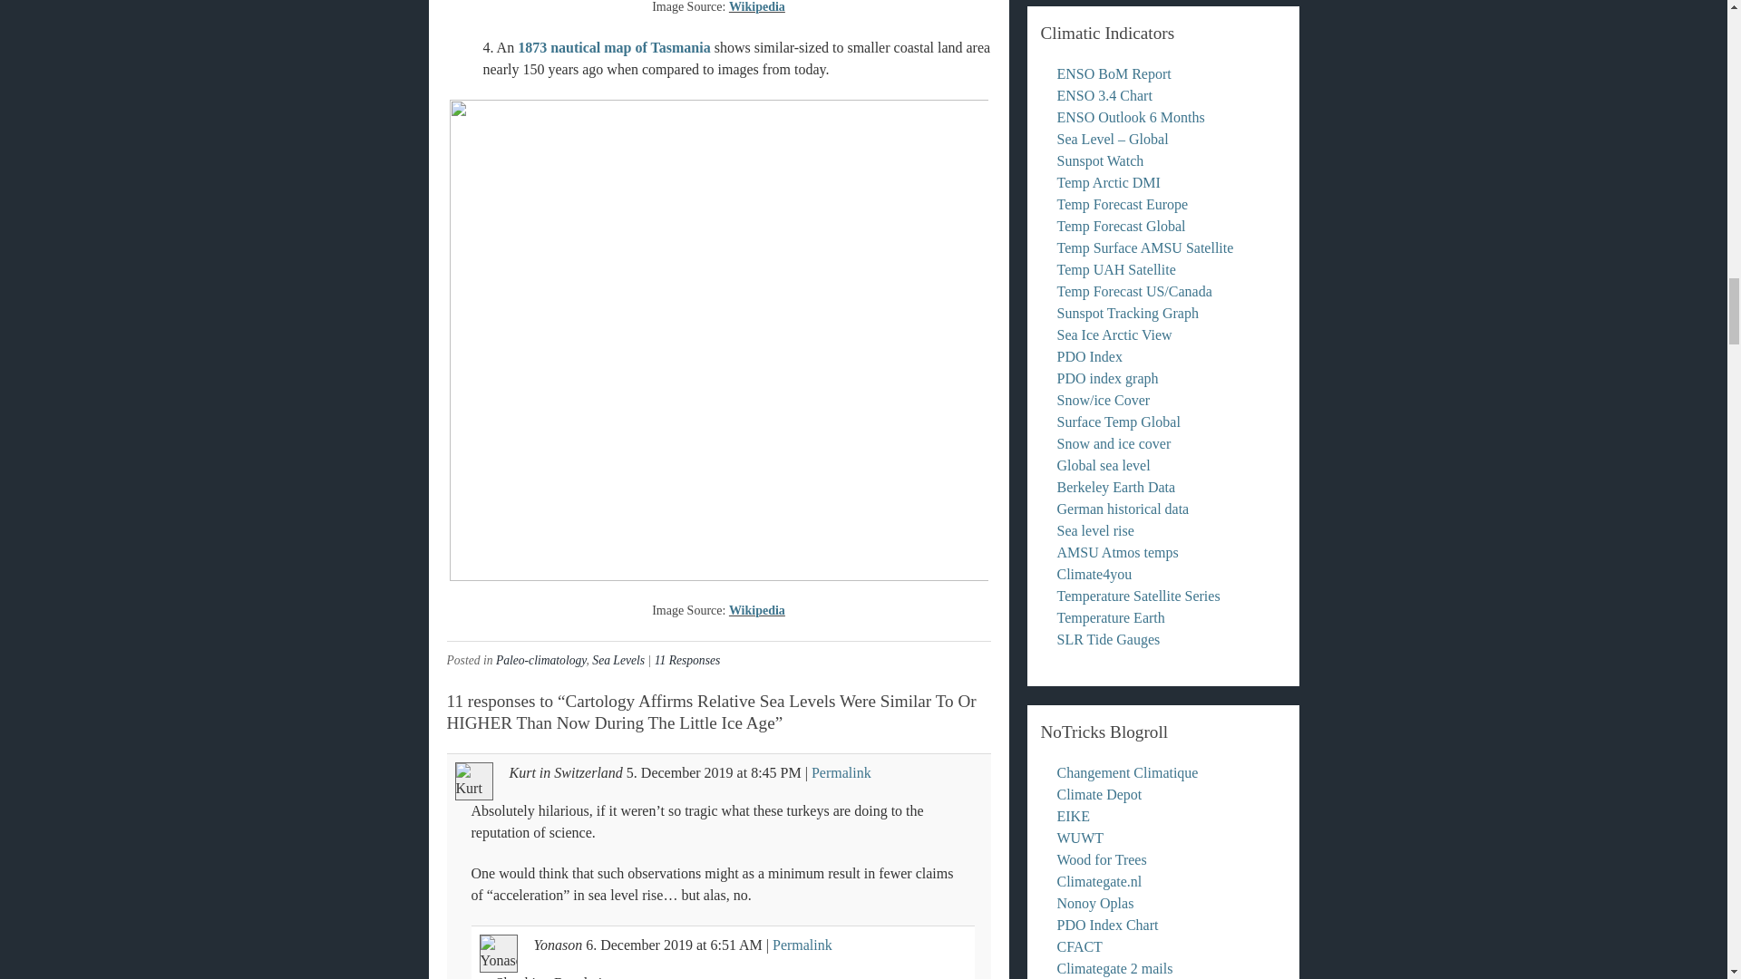 This screenshot has width=1741, height=979. I want to click on Sea Levels, so click(618, 660).